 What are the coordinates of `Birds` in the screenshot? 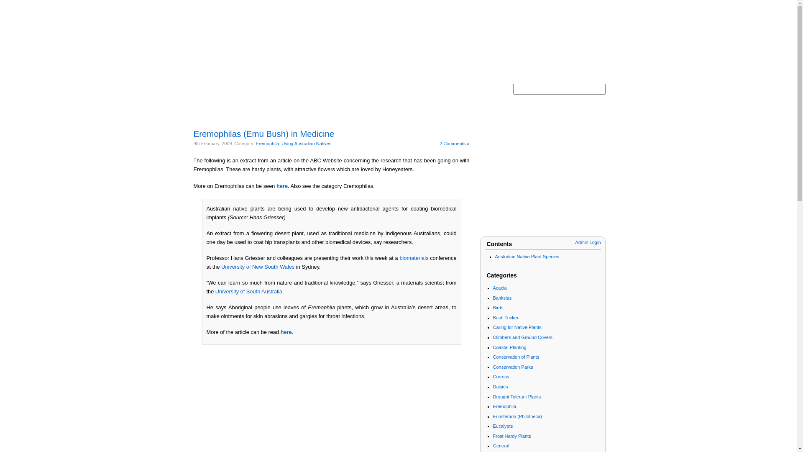 It's located at (498, 308).